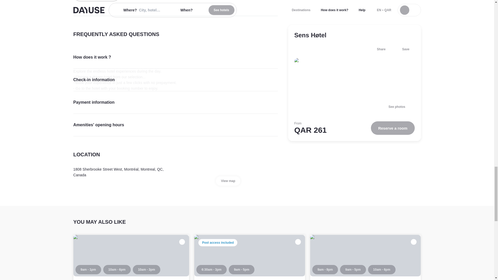 The height and width of the screenshot is (280, 498). Describe the element at coordinates (107, 279) in the screenshot. I see `Chateau Versailles Montreal` at that location.